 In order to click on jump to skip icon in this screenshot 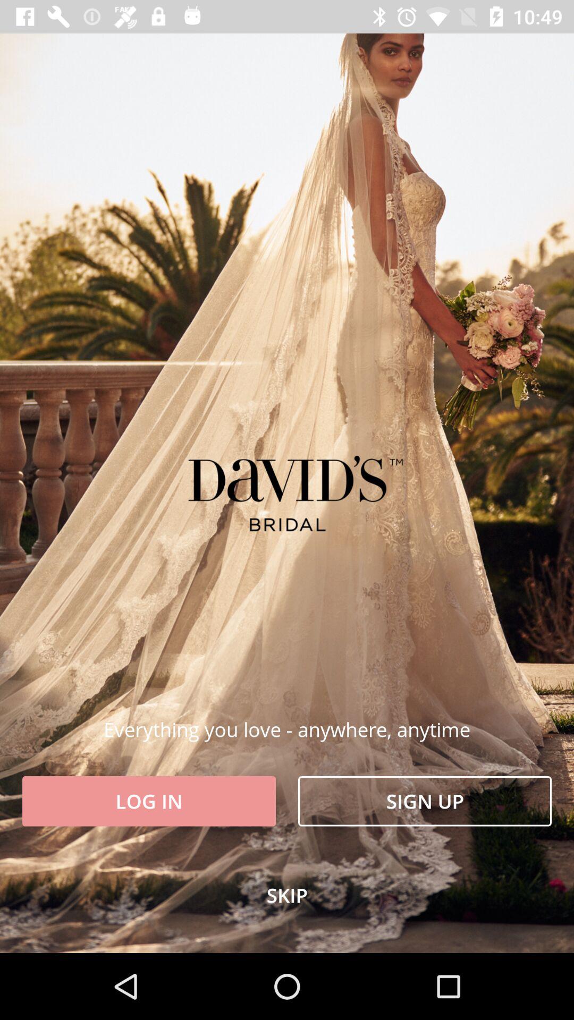, I will do `click(287, 895)`.